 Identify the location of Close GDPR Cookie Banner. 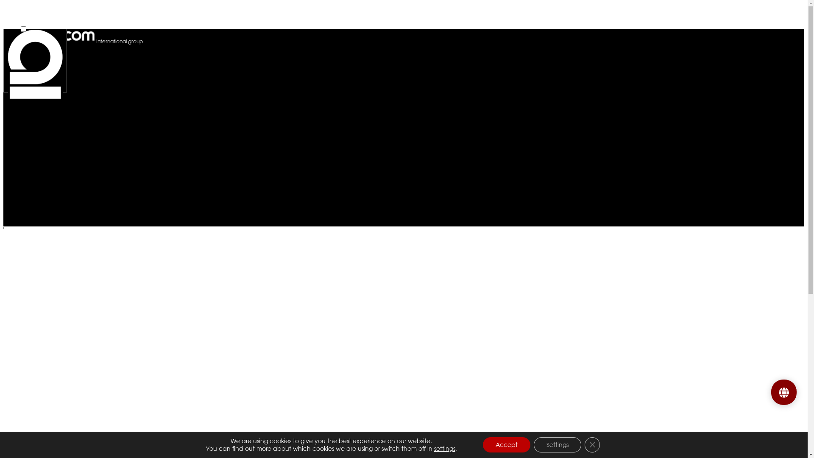
(592, 445).